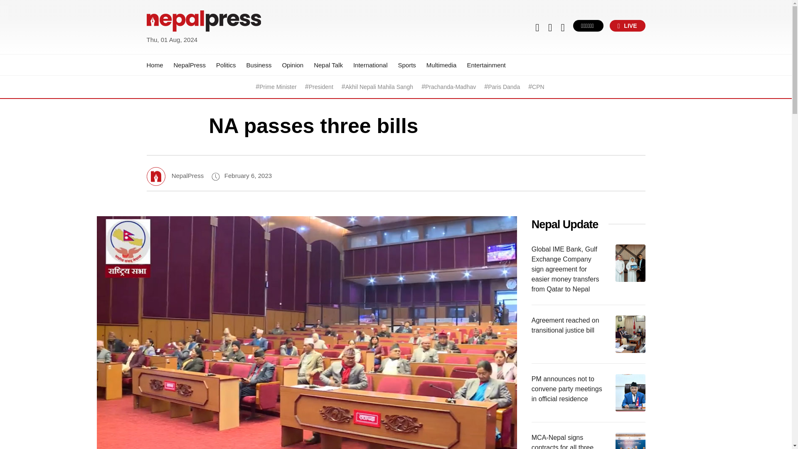  I want to click on Prachanda-Madhav, so click(451, 87).